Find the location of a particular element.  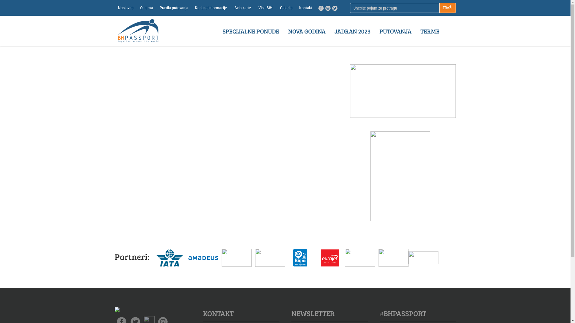

SPECIJALNE PONUDE is located at coordinates (251, 31).